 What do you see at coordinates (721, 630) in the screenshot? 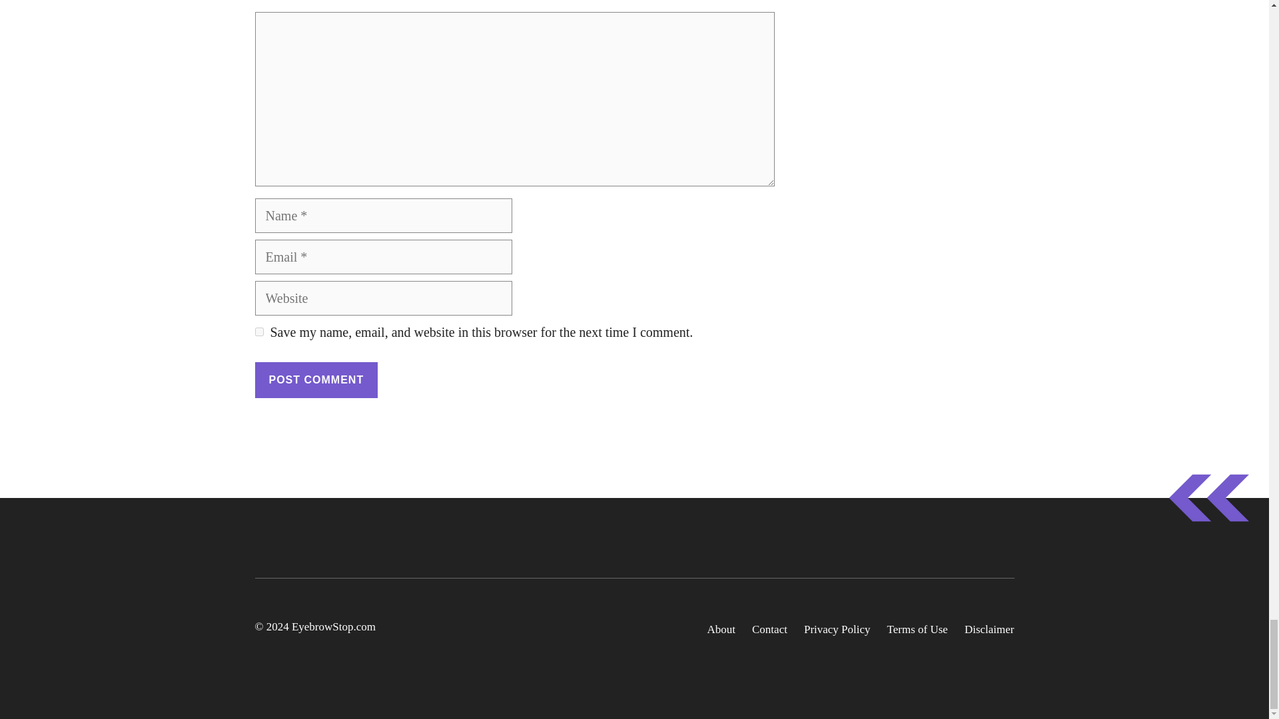
I see `About` at bounding box center [721, 630].